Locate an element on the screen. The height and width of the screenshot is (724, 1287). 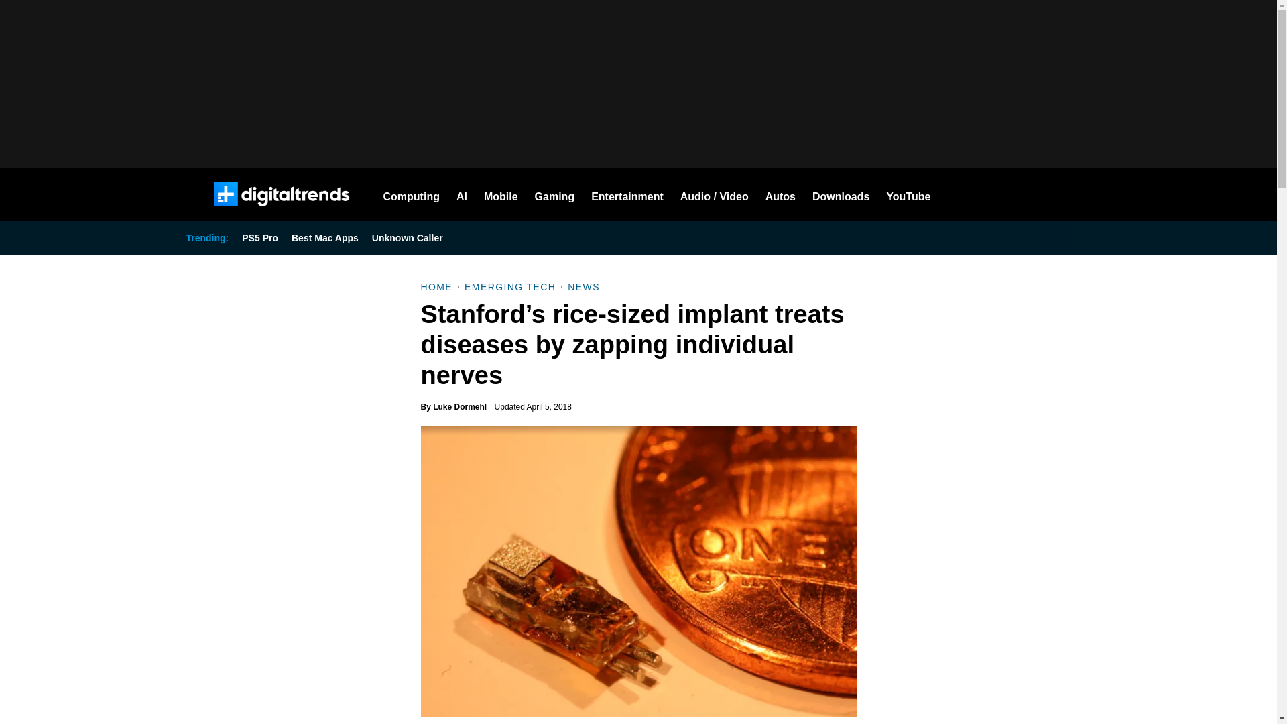
Computing is located at coordinates (412, 194).